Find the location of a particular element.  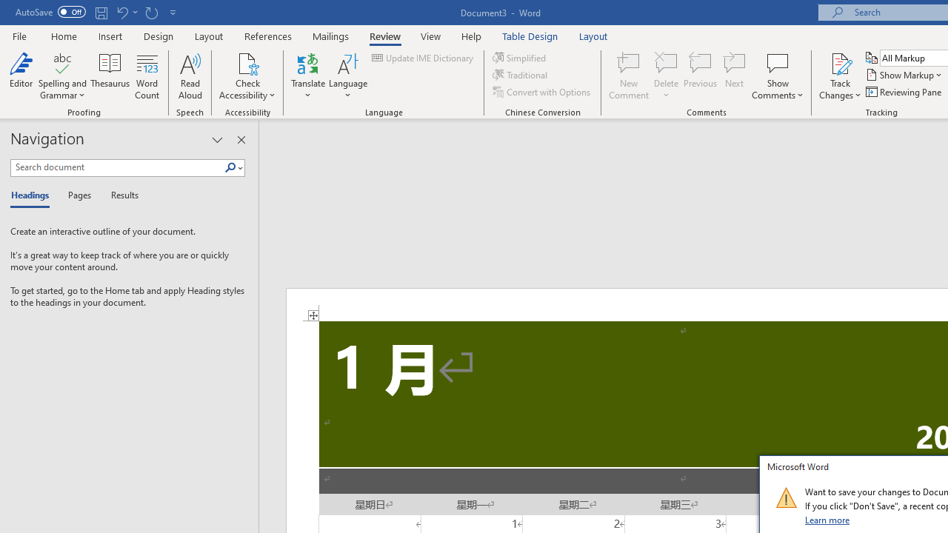

Pages is located at coordinates (78, 195).